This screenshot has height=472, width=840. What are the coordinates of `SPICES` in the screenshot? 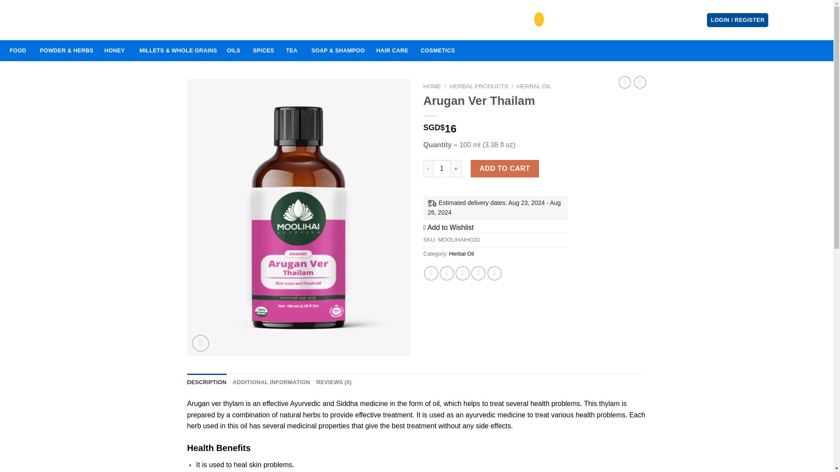 It's located at (263, 51).